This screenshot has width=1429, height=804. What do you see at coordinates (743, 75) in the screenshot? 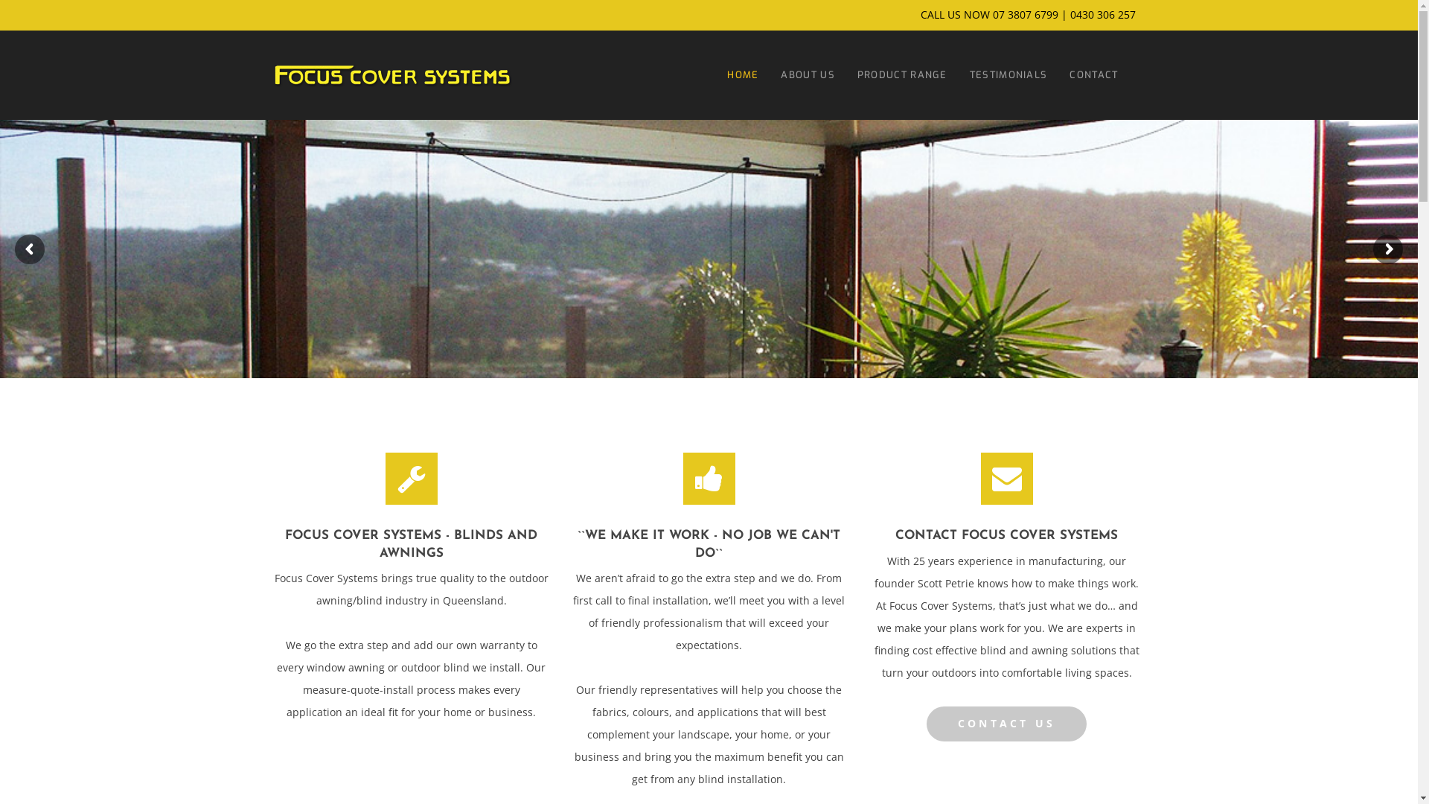
I see `HOME` at bounding box center [743, 75].